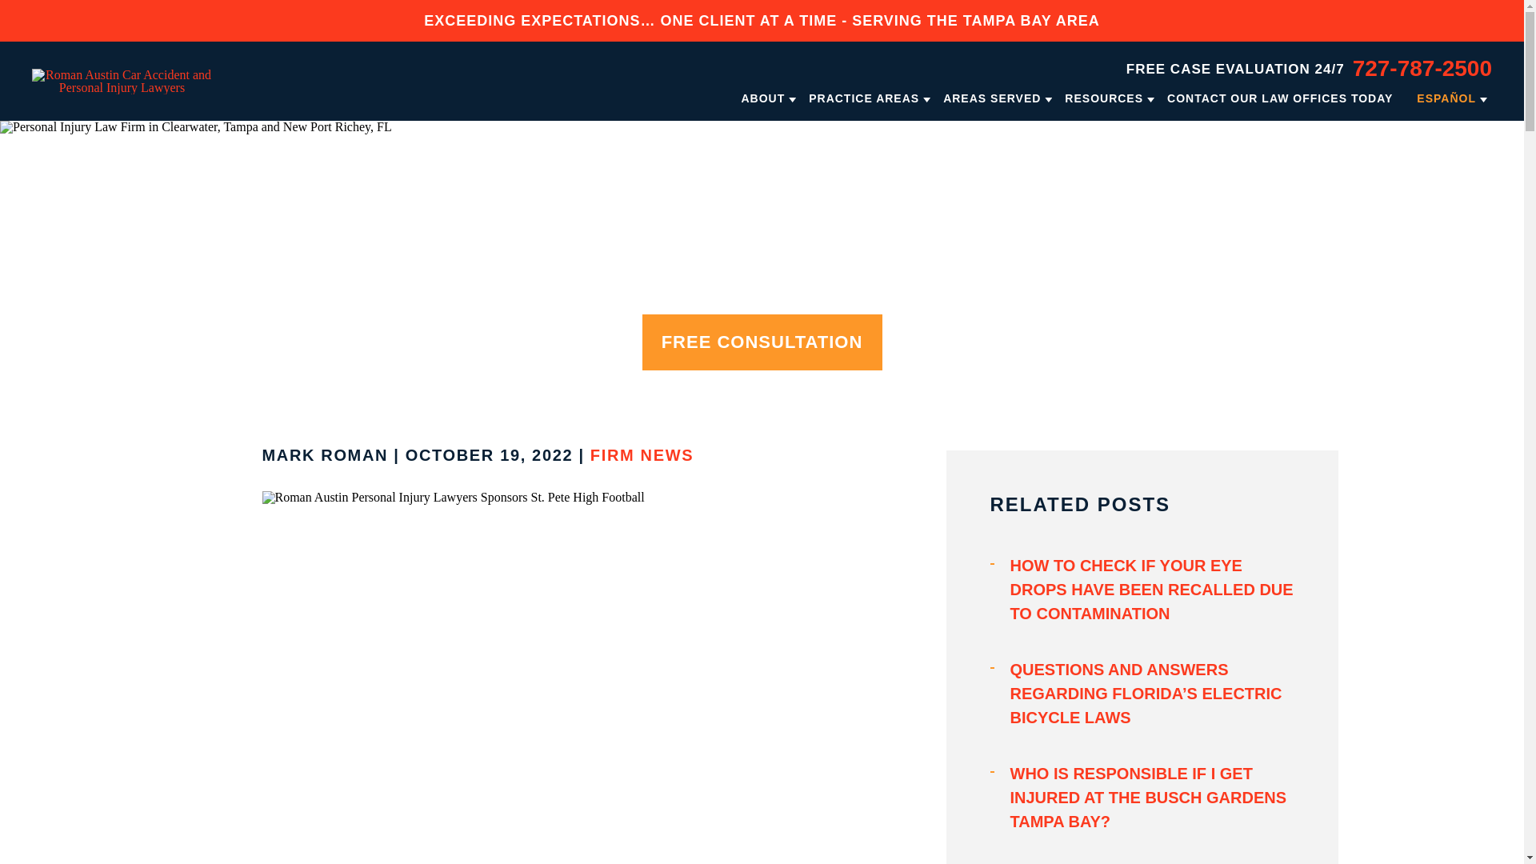  I want to click on AREAS SERVED, so click(992, 98).